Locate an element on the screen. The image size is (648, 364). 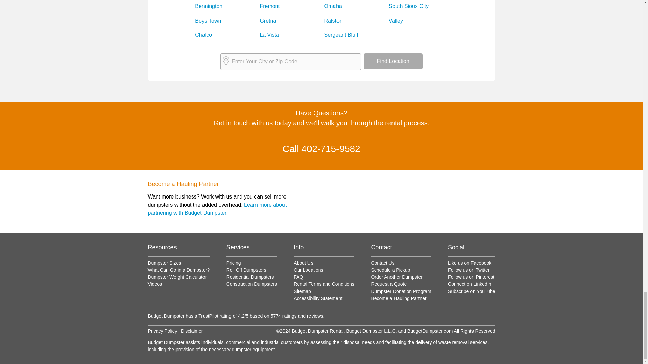
disclaimer is located at coordinates (192, 331).